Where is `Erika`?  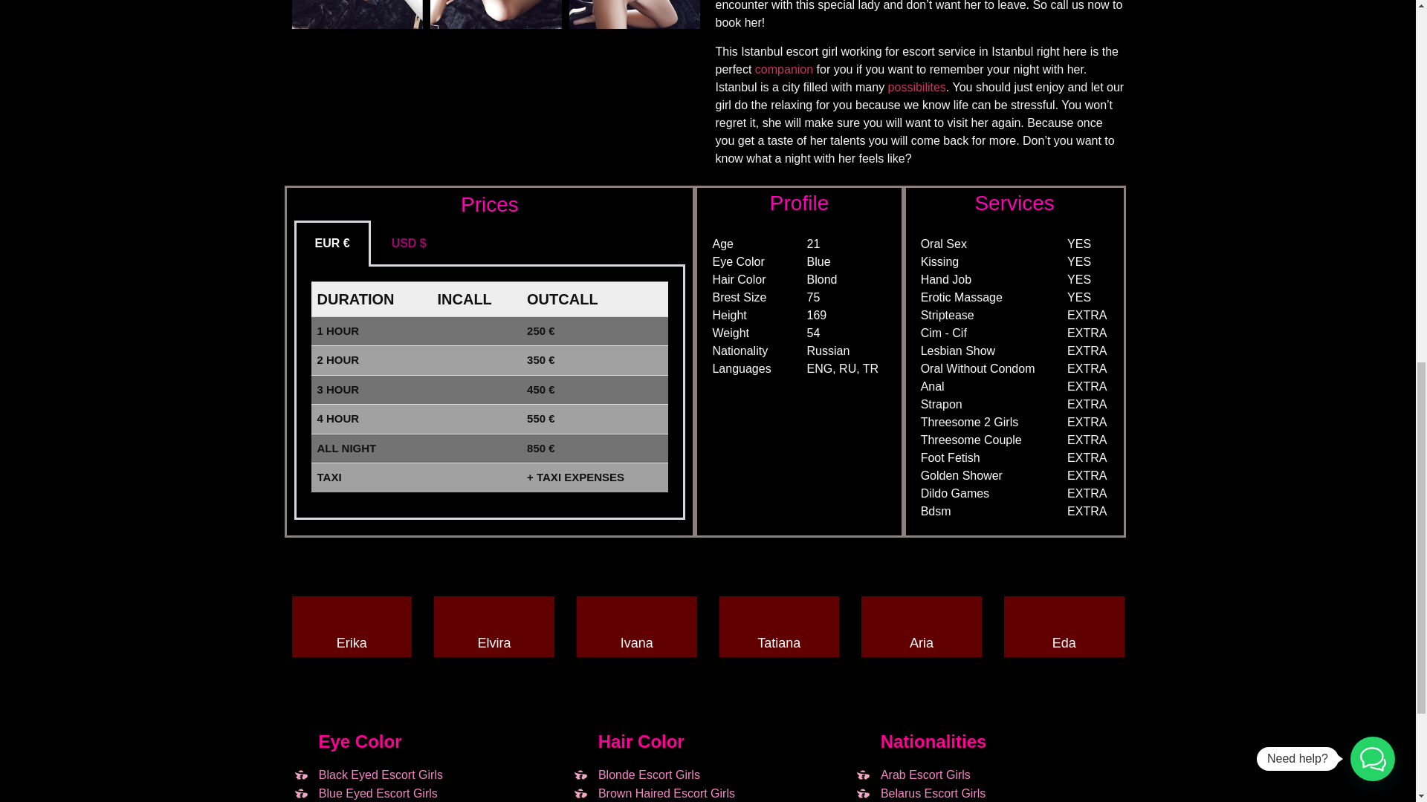 Erika is located at coordinates (352, 643).